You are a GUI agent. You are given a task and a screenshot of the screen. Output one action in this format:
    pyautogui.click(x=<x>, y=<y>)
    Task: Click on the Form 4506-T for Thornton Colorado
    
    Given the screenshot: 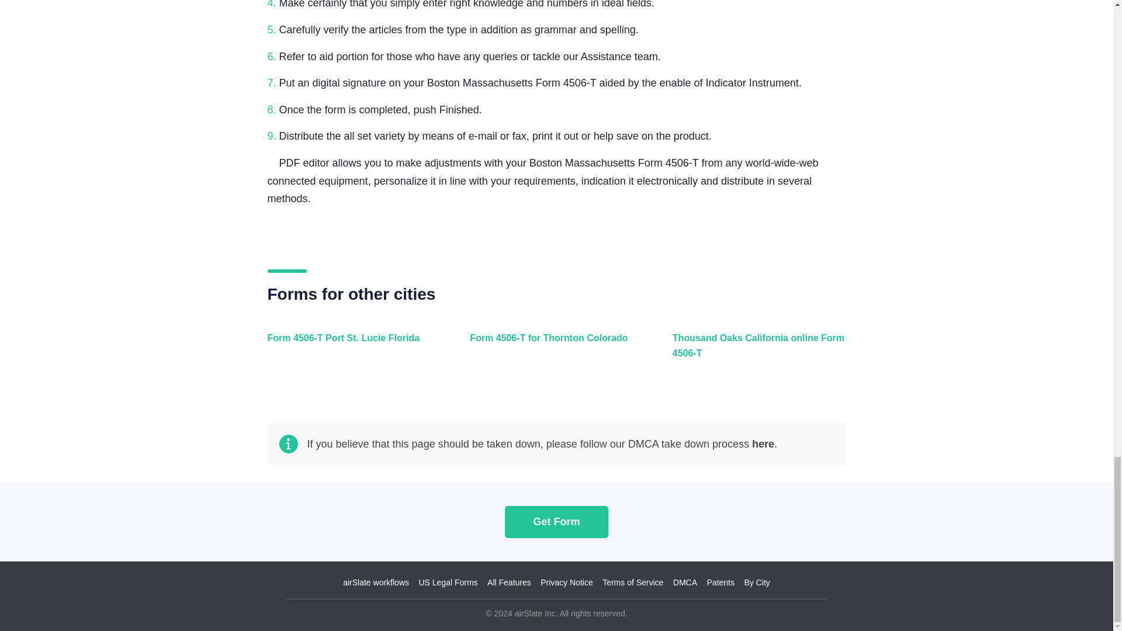 What is the action you would take?
    pyautogui.click(x=553, y=352)
    